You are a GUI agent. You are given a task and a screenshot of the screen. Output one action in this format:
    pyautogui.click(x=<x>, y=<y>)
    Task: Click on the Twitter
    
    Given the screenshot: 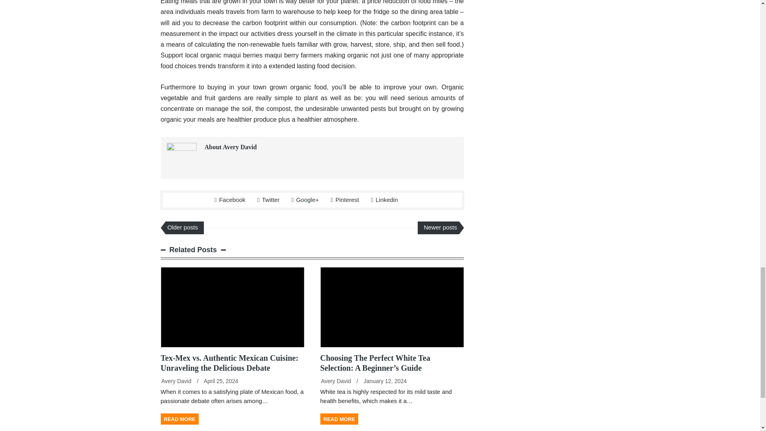 What is the action you would take?
    pyautogui.click(x=268, y=200)
    